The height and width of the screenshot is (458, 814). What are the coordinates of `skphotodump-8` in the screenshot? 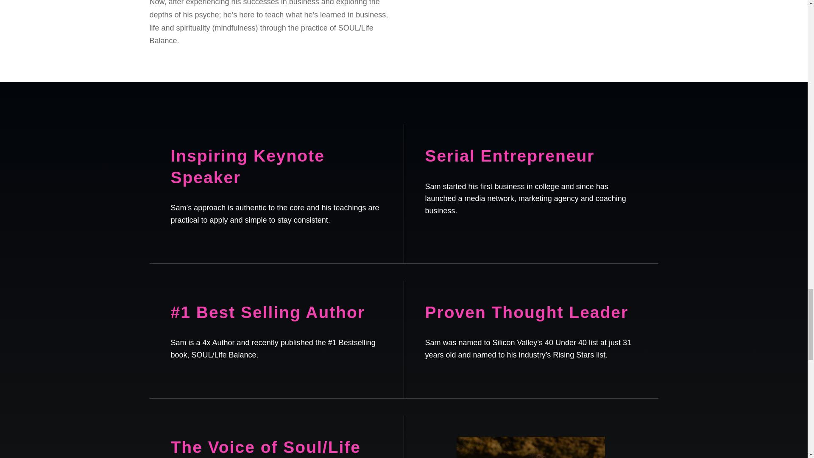 It's located at (531, 447).